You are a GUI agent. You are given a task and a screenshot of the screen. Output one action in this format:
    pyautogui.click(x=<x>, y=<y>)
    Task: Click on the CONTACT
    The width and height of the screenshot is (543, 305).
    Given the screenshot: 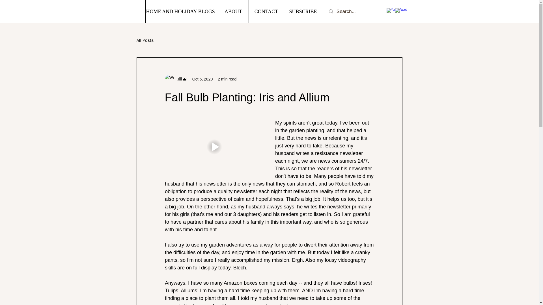 What is the action you would take?
    pyautogui.click(x=266, y=12)
    